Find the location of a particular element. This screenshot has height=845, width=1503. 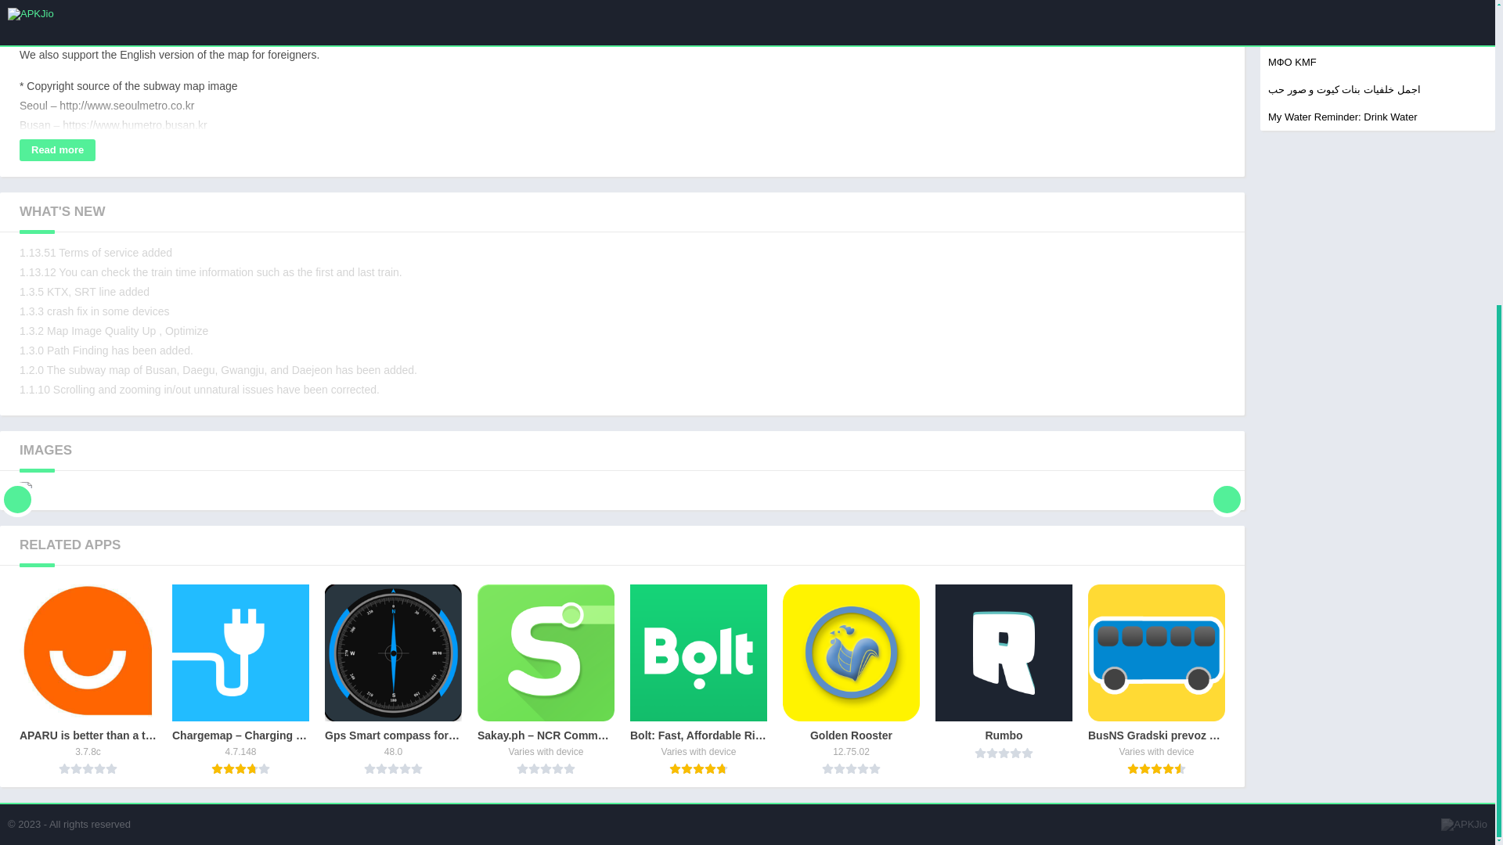

Previous is located at coordinates (17, 487).